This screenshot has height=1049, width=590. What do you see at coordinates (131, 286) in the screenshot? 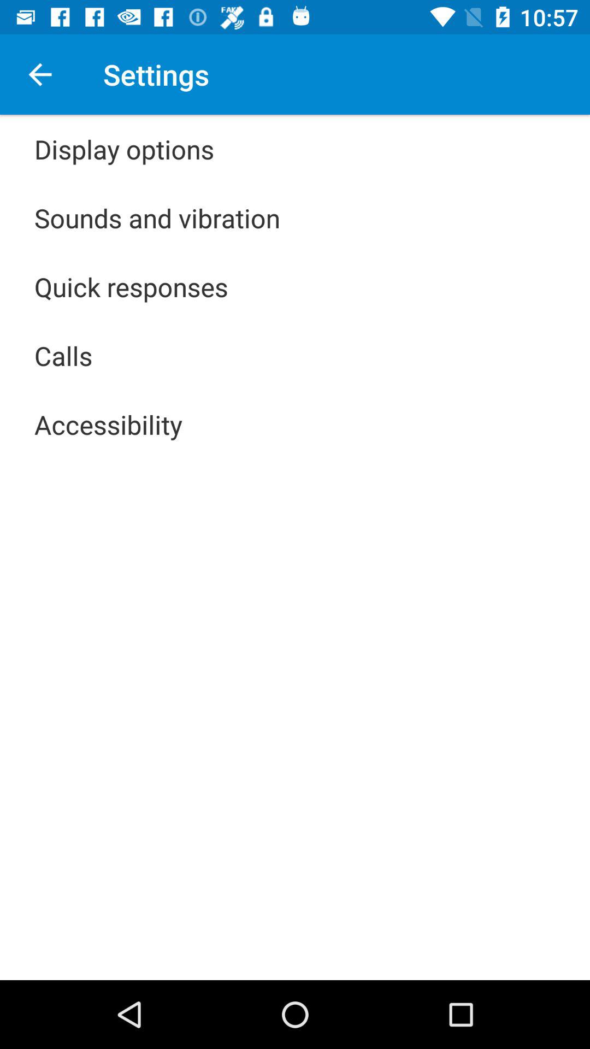
I see `press app above calls` at bounding box center [131, 286].